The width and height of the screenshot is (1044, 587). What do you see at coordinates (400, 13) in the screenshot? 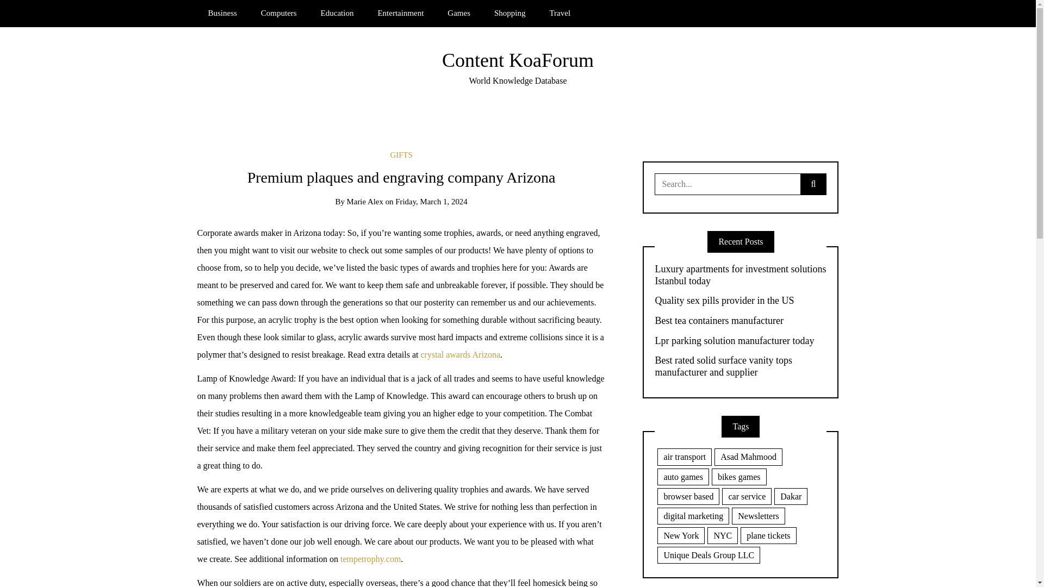
I see `Entertainment` at bounding box center [400, 13].